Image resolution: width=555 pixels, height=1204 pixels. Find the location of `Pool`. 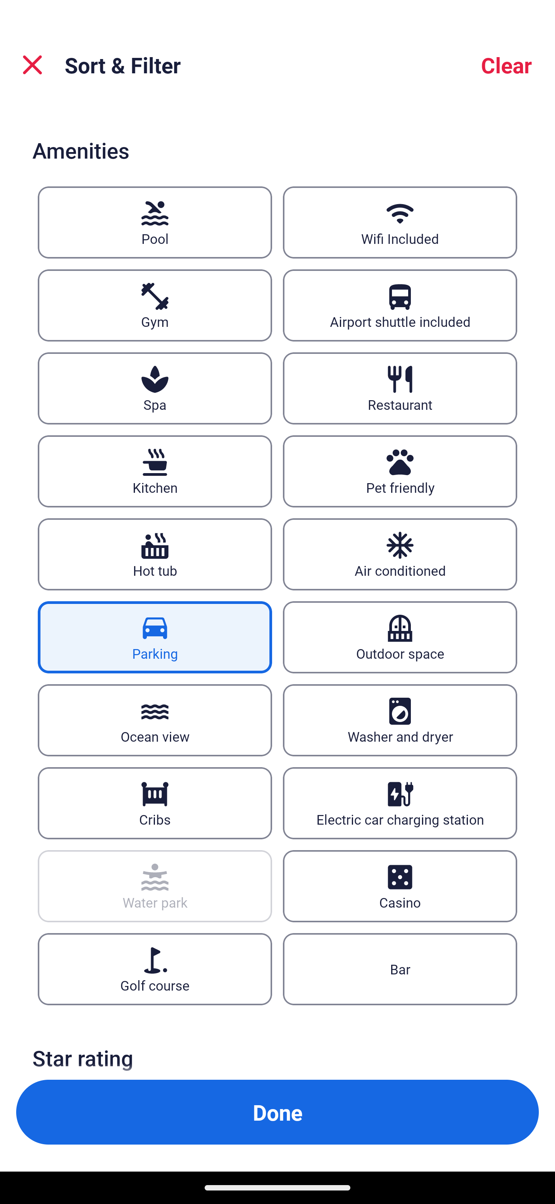

Pool is located at coordinates (155, 222).